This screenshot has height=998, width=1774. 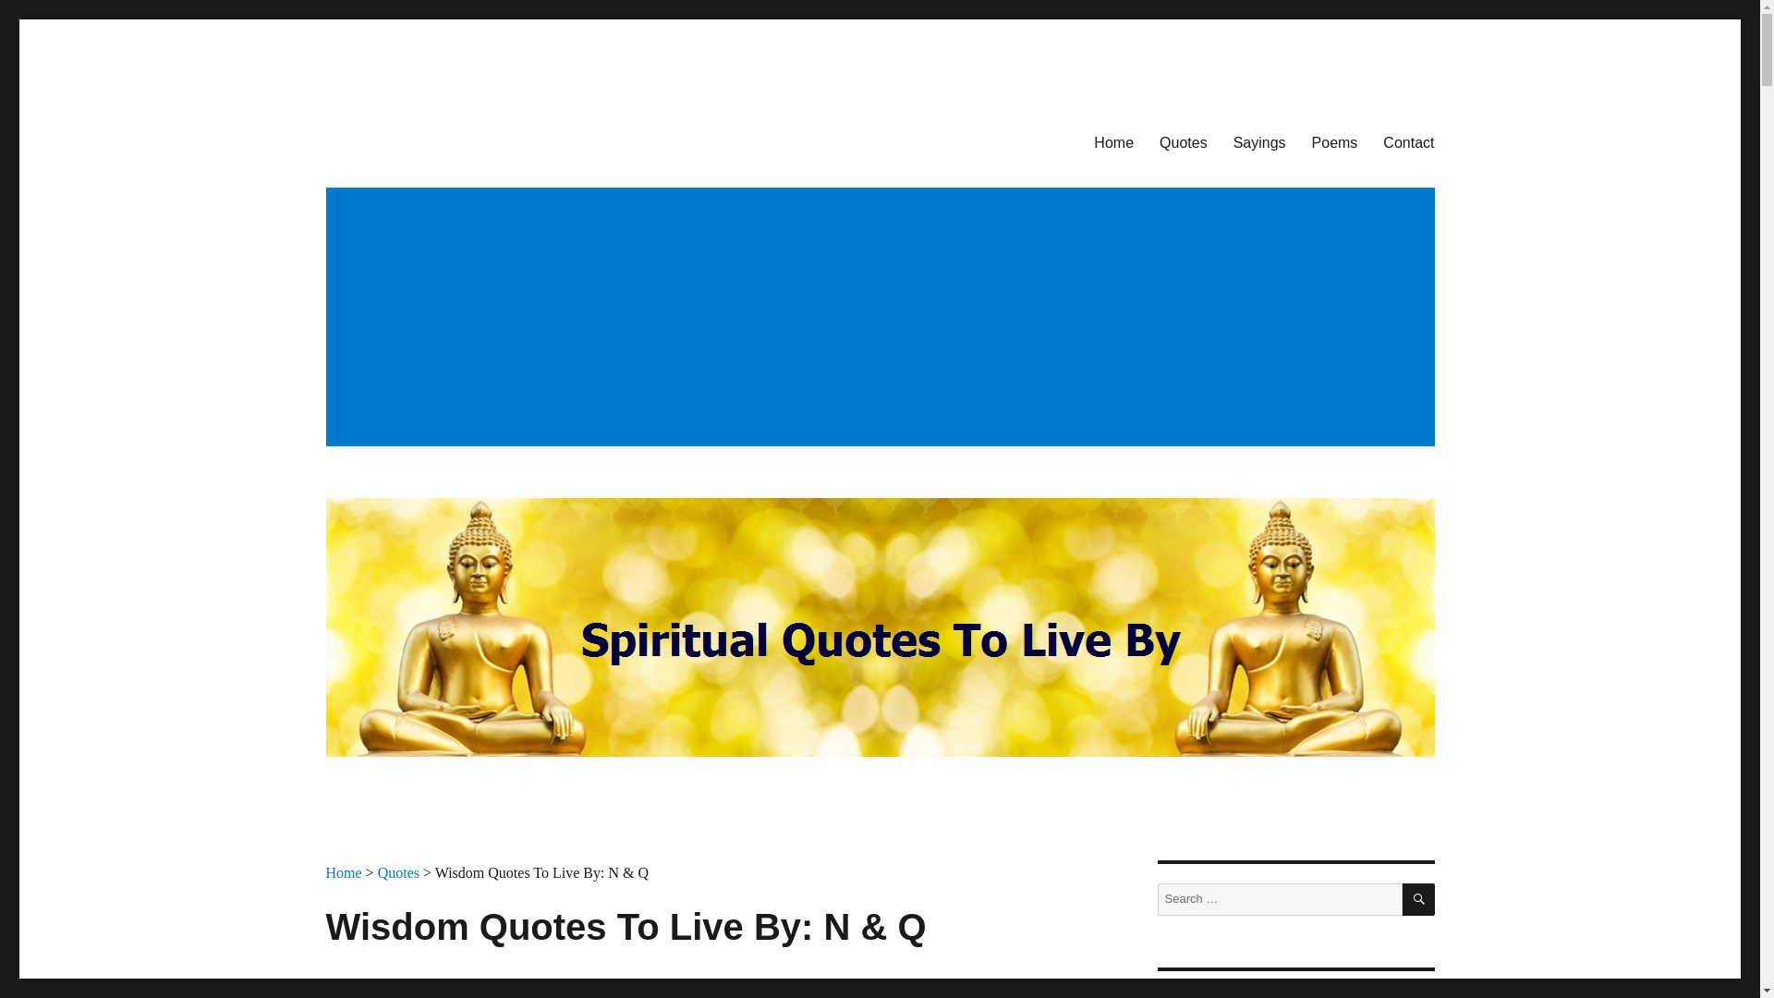 What do you see at coordinates (1258, 141) in the screenshot?
I see `Sayings` at bounding box center [1258, 141].